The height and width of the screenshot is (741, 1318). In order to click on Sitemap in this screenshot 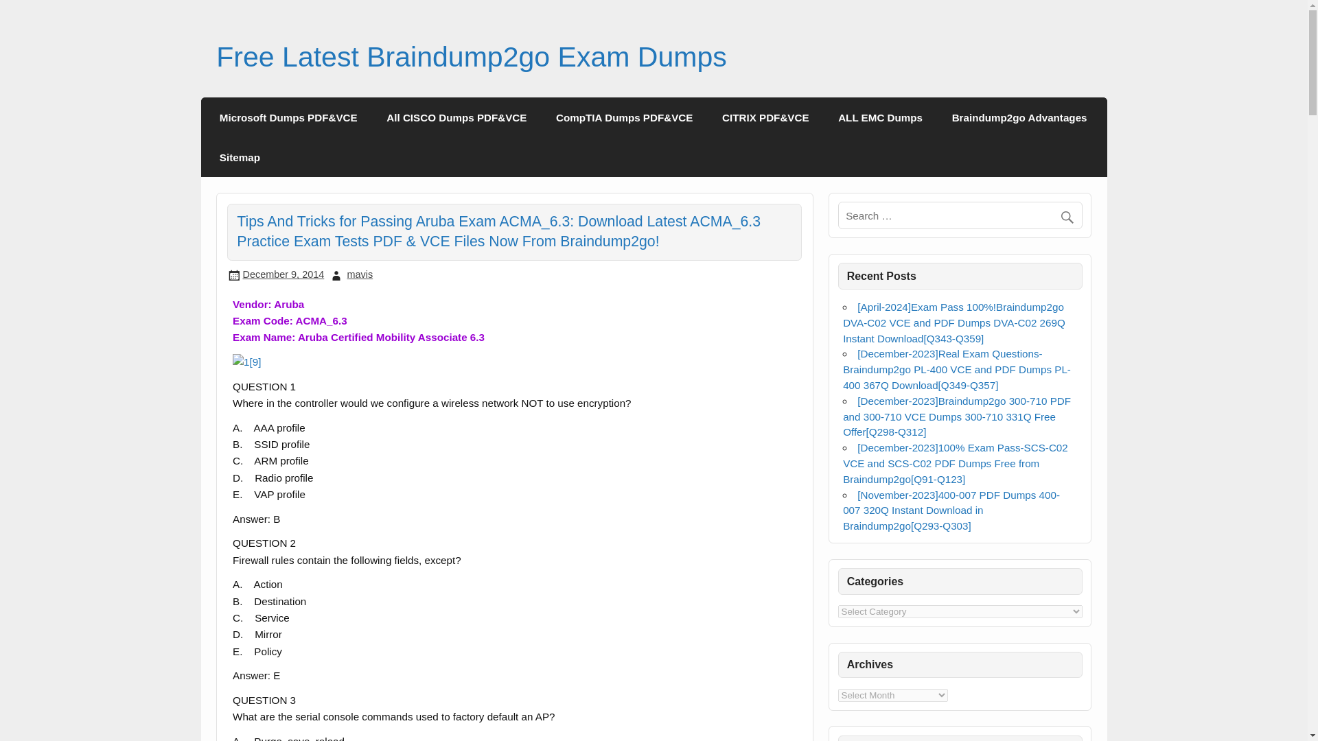, I will do `click(240, 156)`.